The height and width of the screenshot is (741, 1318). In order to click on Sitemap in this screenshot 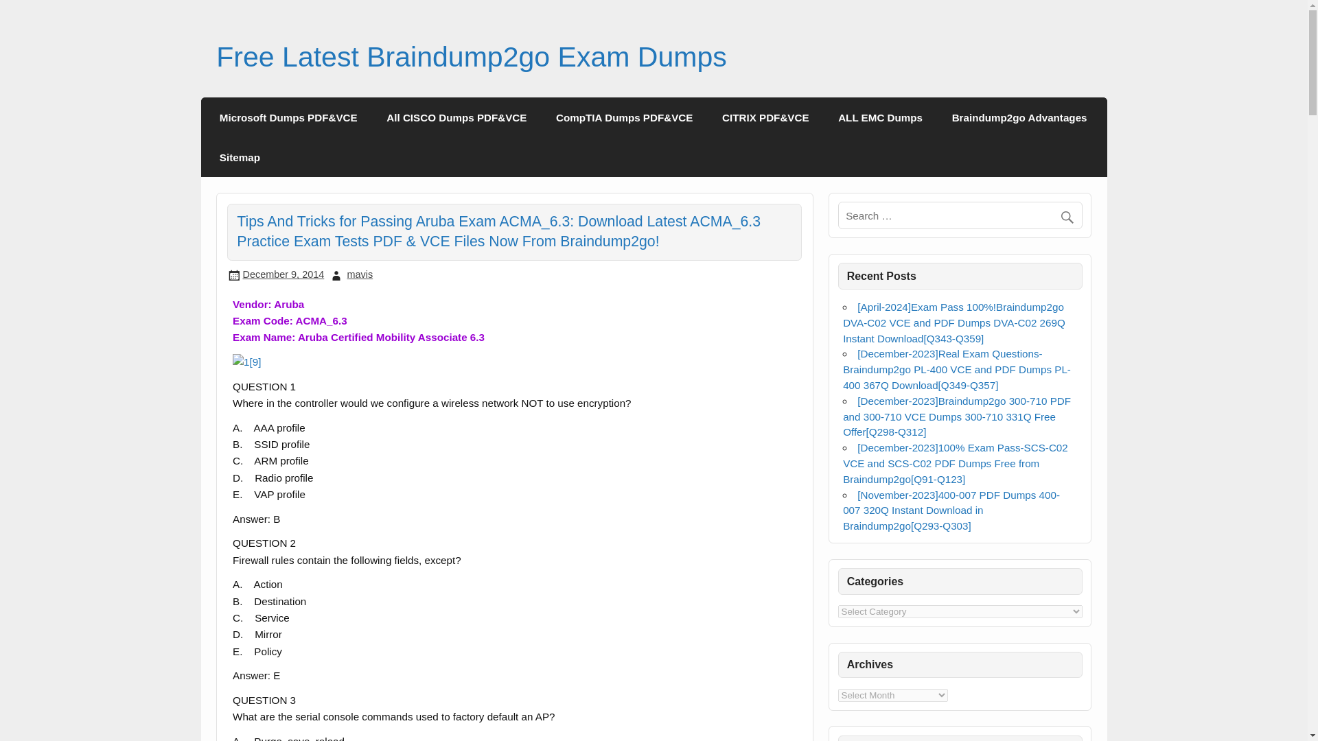, I will do `click(240, 156)`.